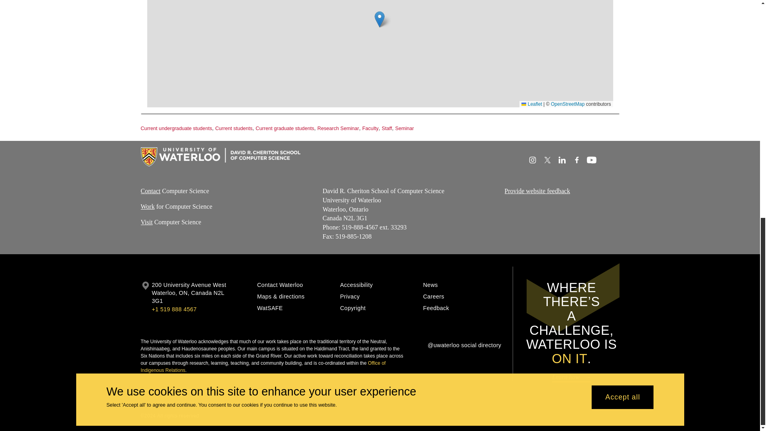 The height and width of the screenshot is (431, 766). I want to click on A JavaScript library for interactive maps, so click(531, 104).